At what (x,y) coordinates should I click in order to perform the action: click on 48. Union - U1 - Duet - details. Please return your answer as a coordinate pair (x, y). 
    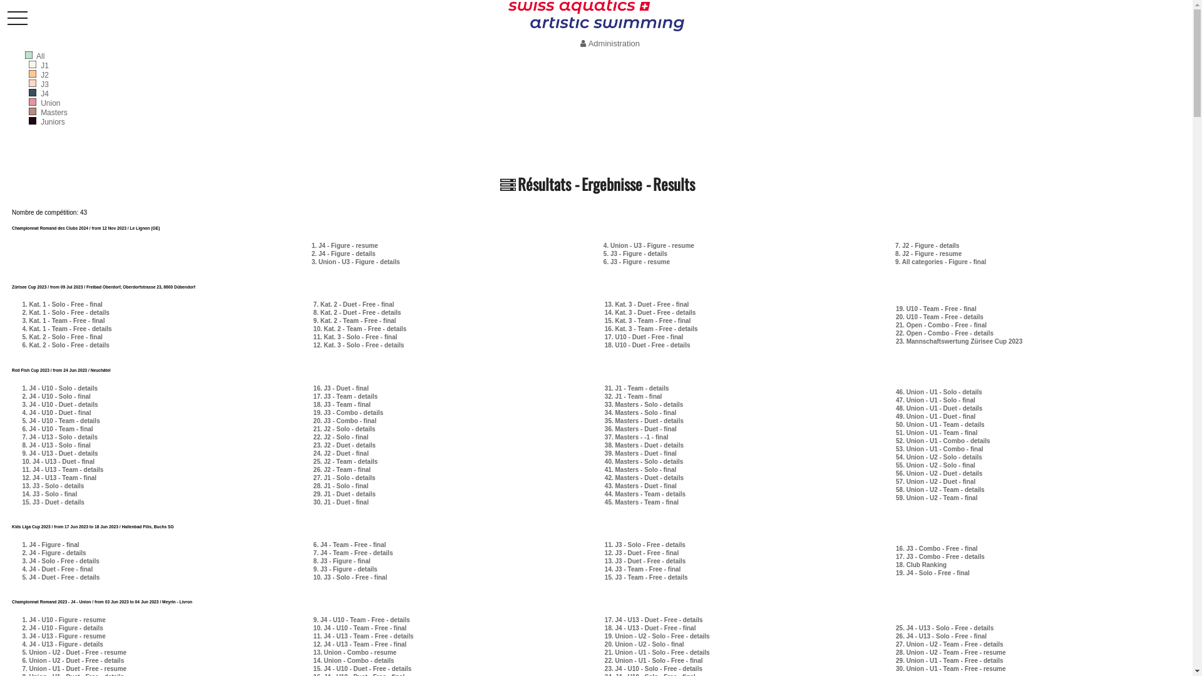
    Looking at the image, I should click on (939, 408).